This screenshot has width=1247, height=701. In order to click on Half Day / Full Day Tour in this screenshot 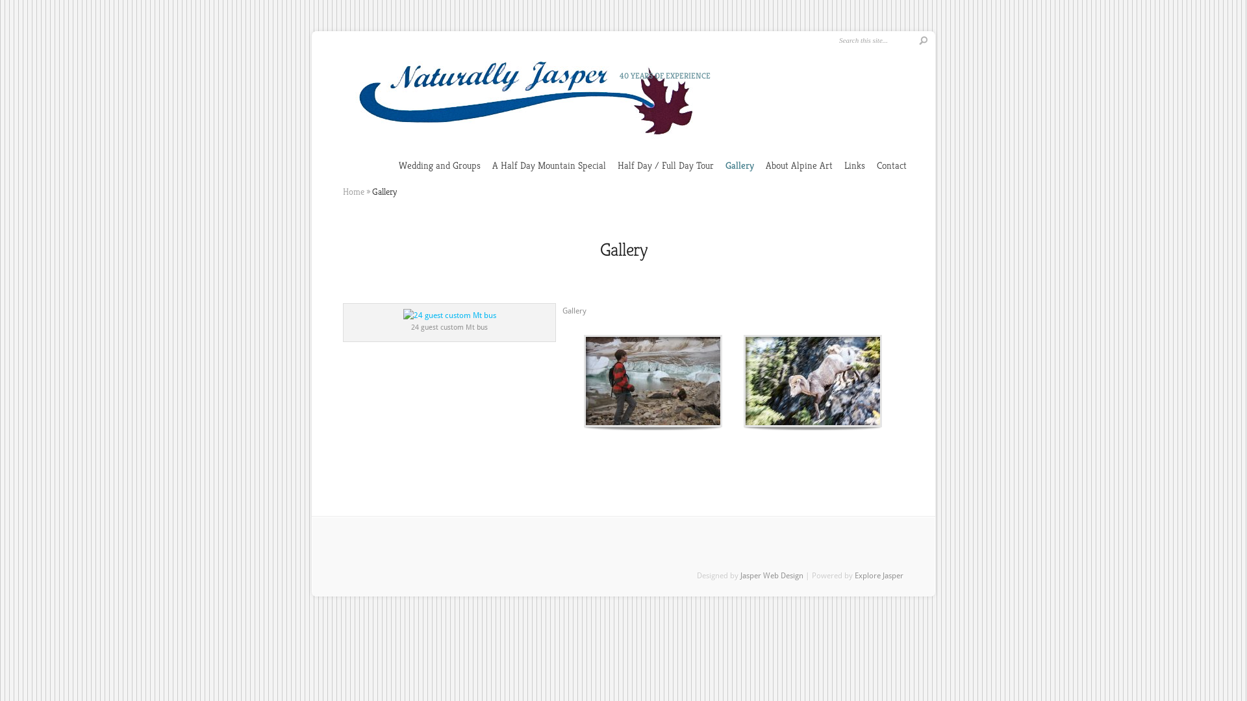, I will do `click(666, 166)`.